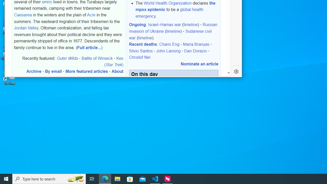 Image resolution: width=327 pixels, height=184 pixels. What do you see at coordinates (49, 179) in the screenshot?
I see `Type here to search` at bounding box center [49, 179].